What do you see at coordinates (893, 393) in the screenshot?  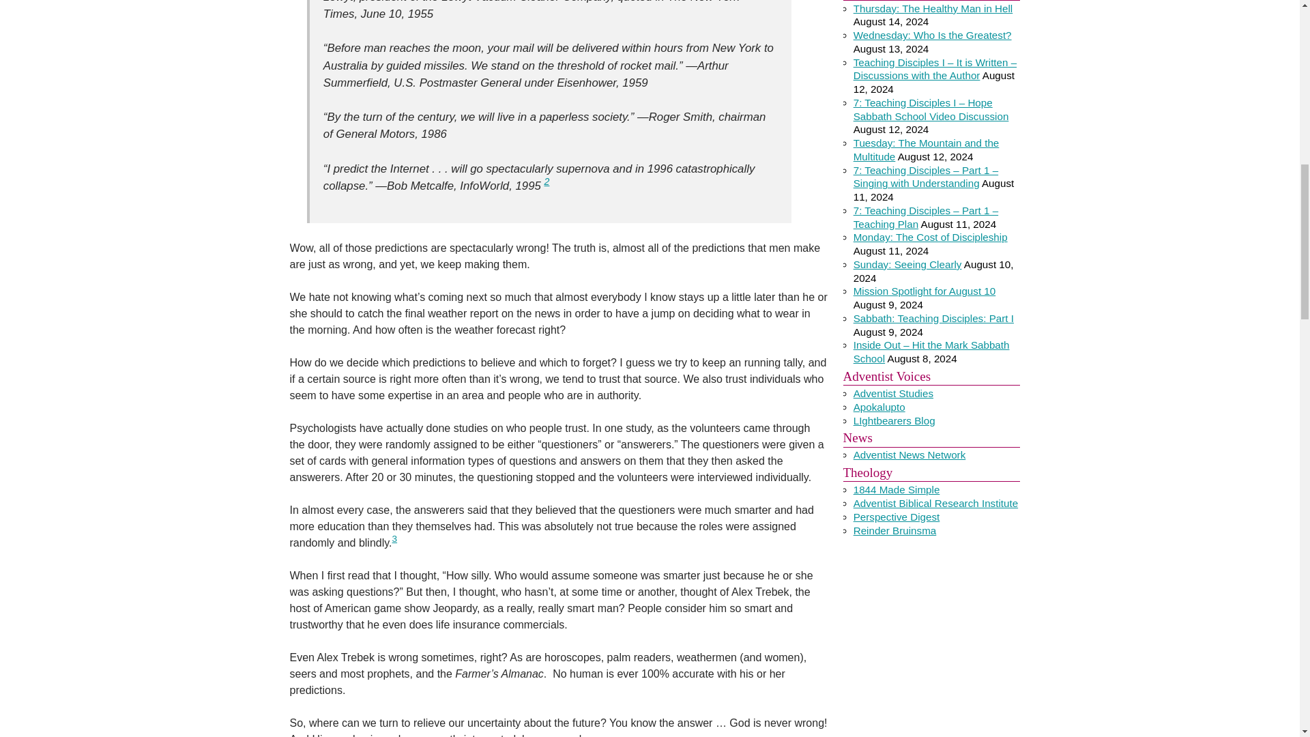 I see `by Arthur Patrick of Avondale` at bounding box center [893, 393].